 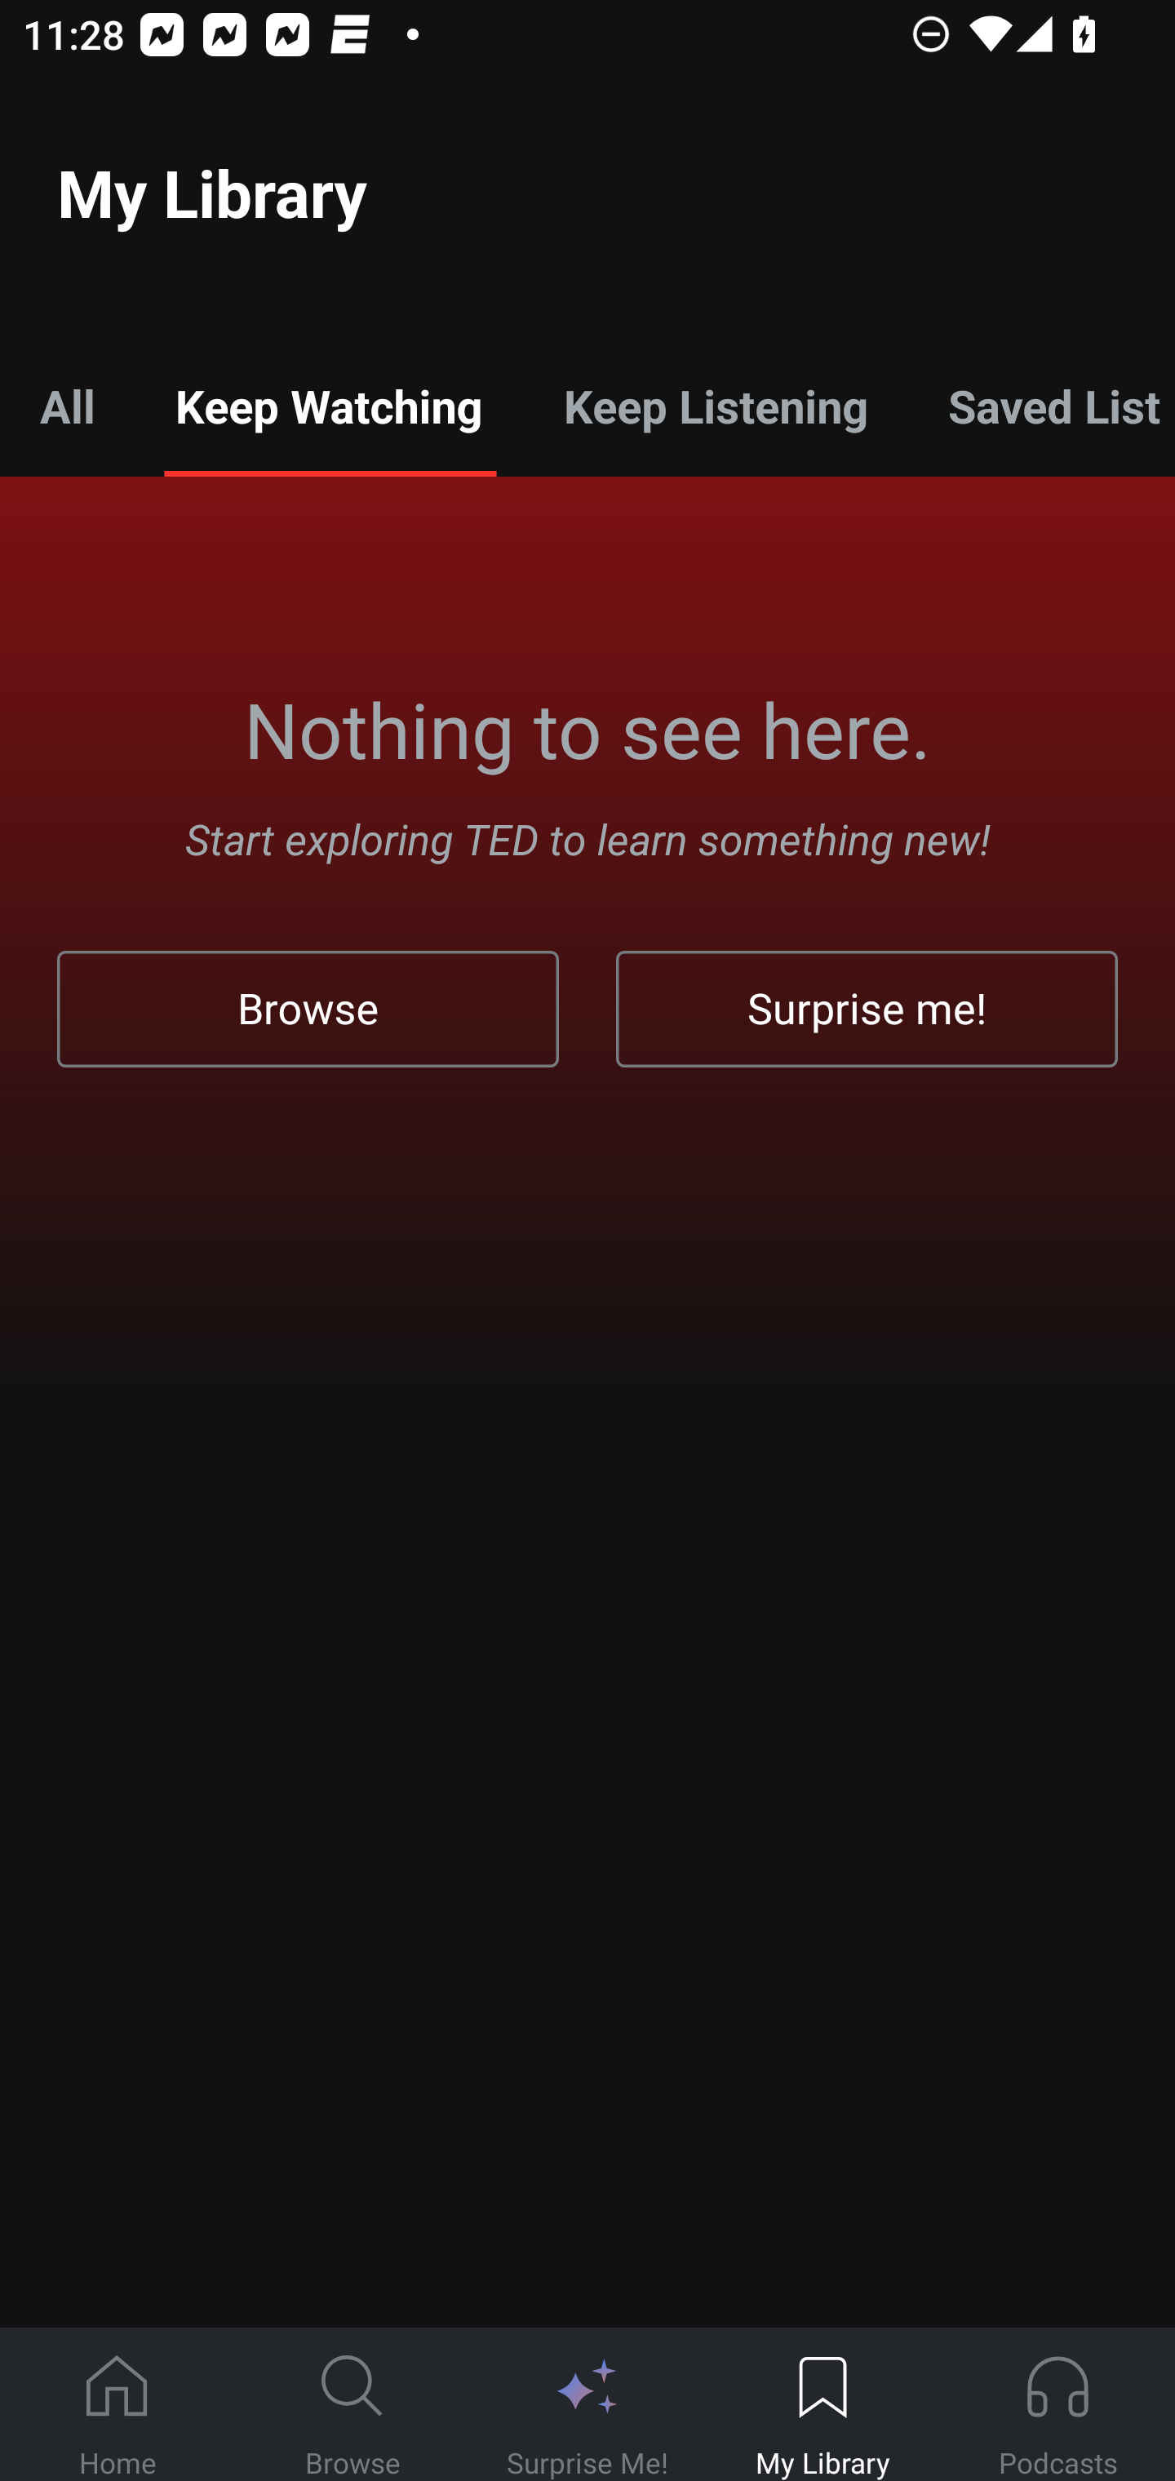 I want to click on Keep Watching, so click(x=328, y=405).